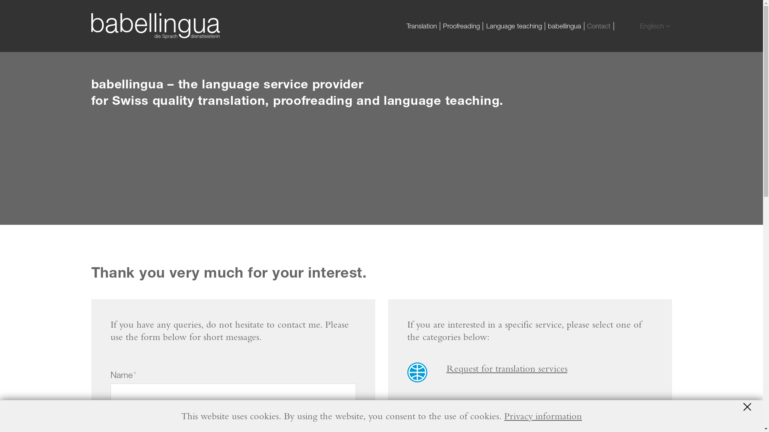 This screenshot has width=769, height=432. What do you see at coordinates (599, 26) in the screenshot?
I see `Contact` at bounding box center [599, 26].